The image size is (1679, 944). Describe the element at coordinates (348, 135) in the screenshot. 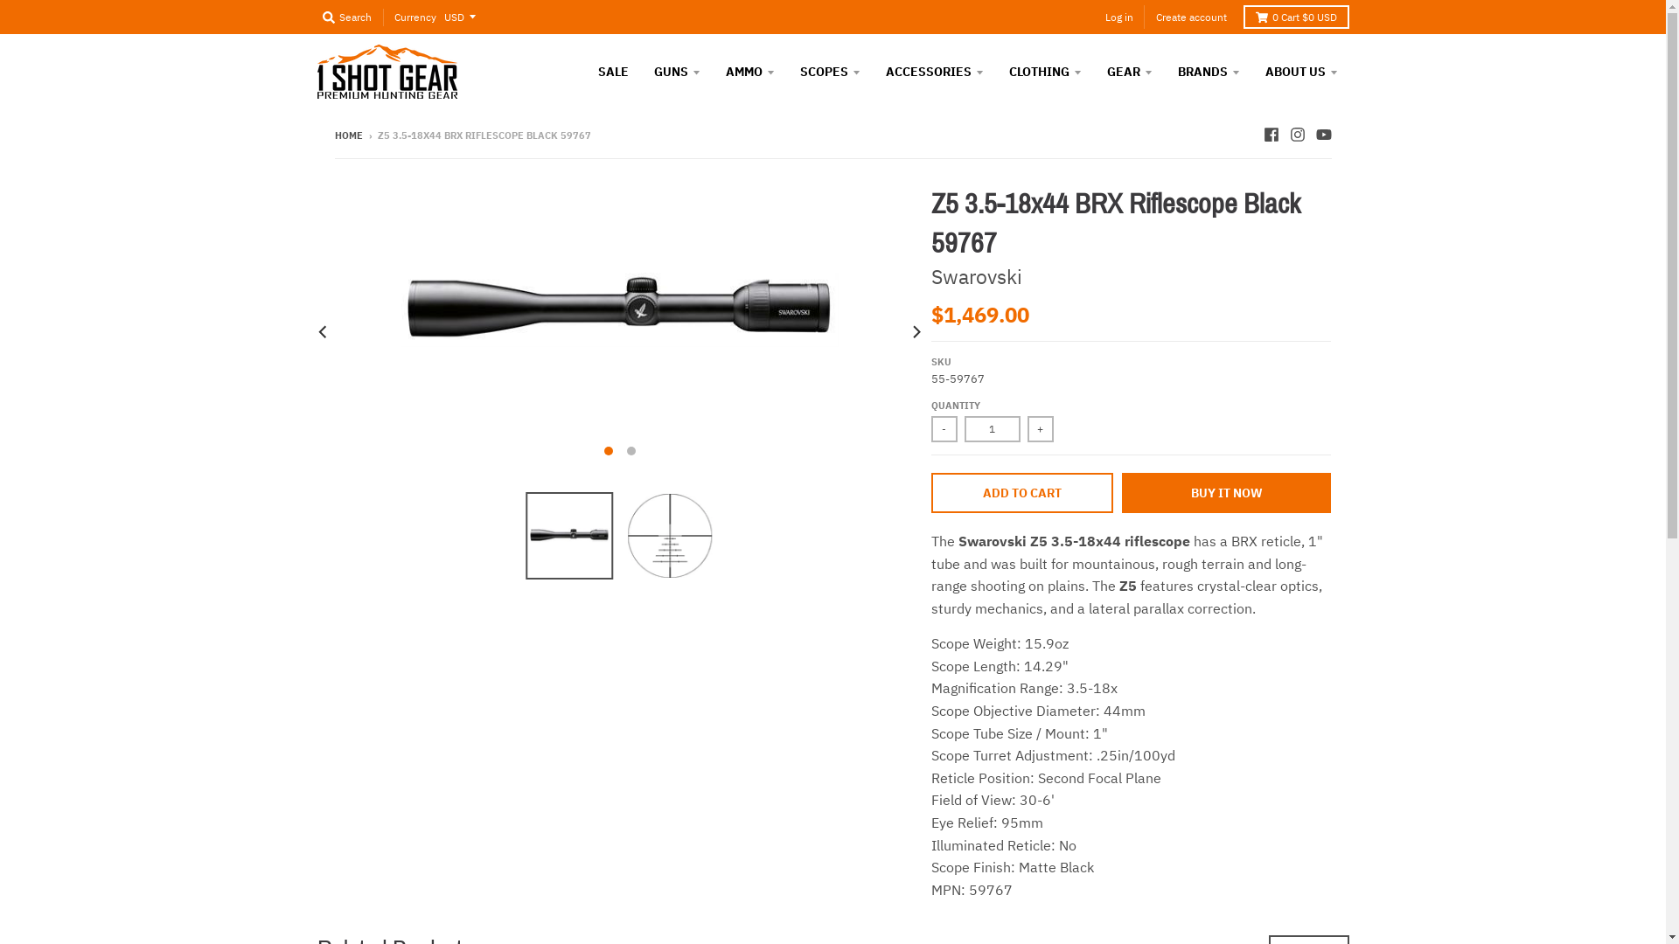

I see `HOME` at that location.